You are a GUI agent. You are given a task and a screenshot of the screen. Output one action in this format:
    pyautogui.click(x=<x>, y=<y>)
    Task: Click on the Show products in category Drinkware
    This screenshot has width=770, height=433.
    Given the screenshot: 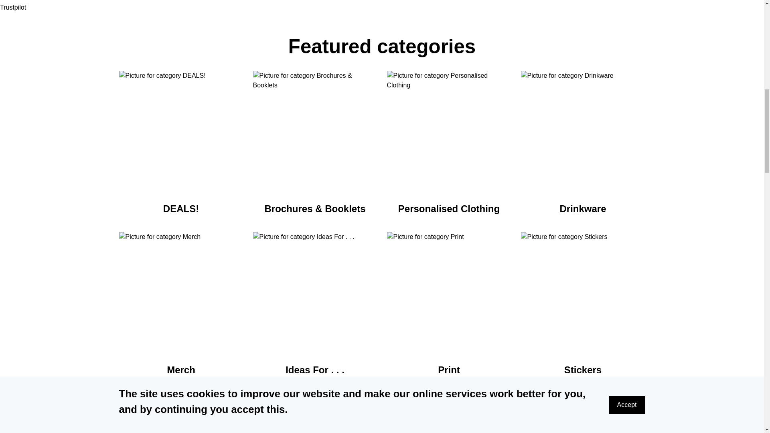 What is the action you would take?
    pyautogui.click(x=583, y=208)
    